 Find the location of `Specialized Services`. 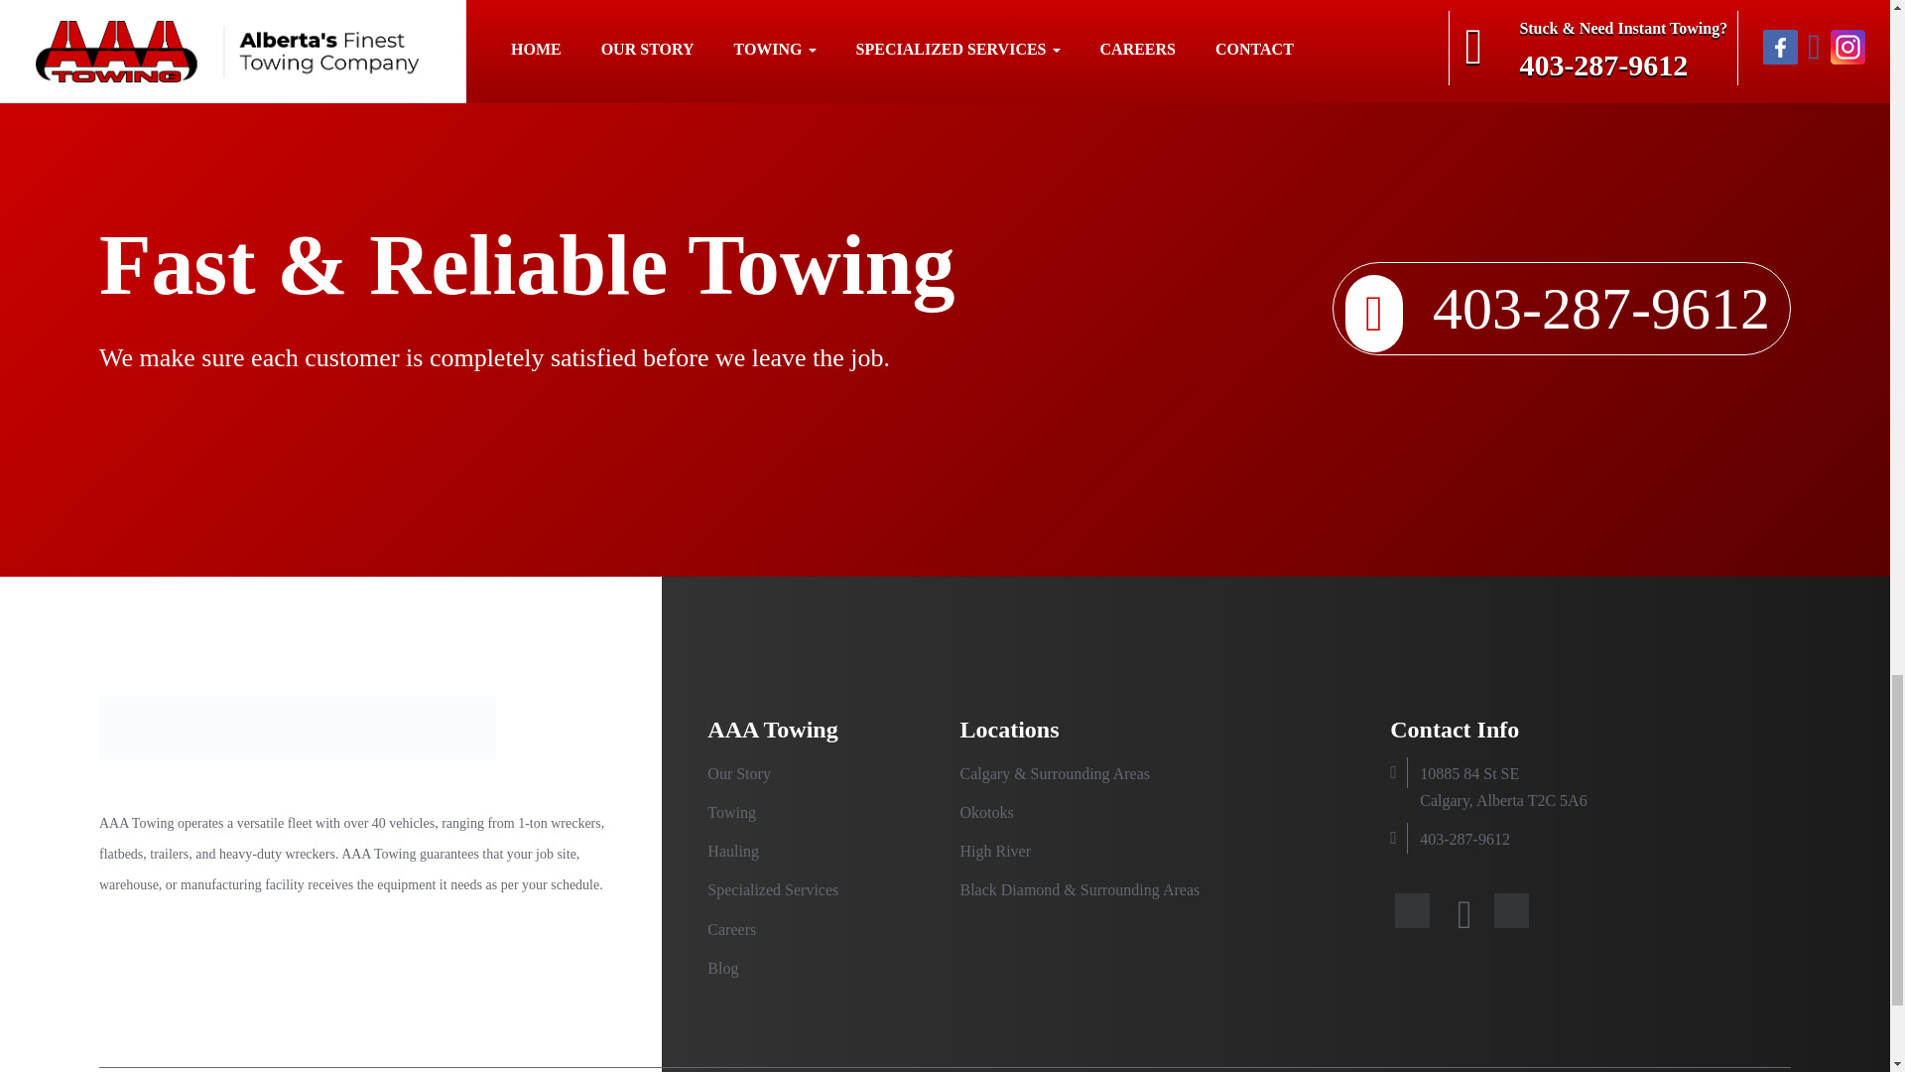

Specialized Services is located at coordinates (772, 889).